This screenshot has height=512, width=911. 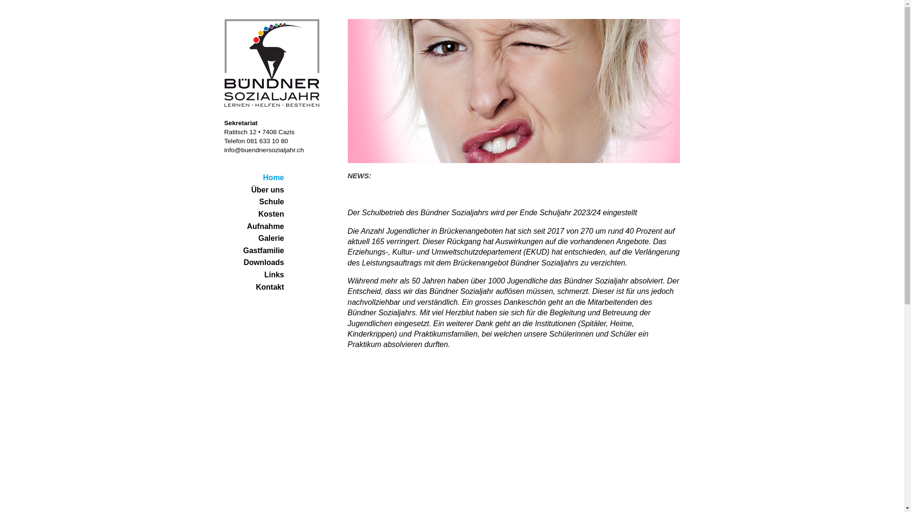 What do you see at coordinates (264, 150) in the screenshot?
I see `info@buendnersozialjahr.ch` at bounding box center [264, 150].